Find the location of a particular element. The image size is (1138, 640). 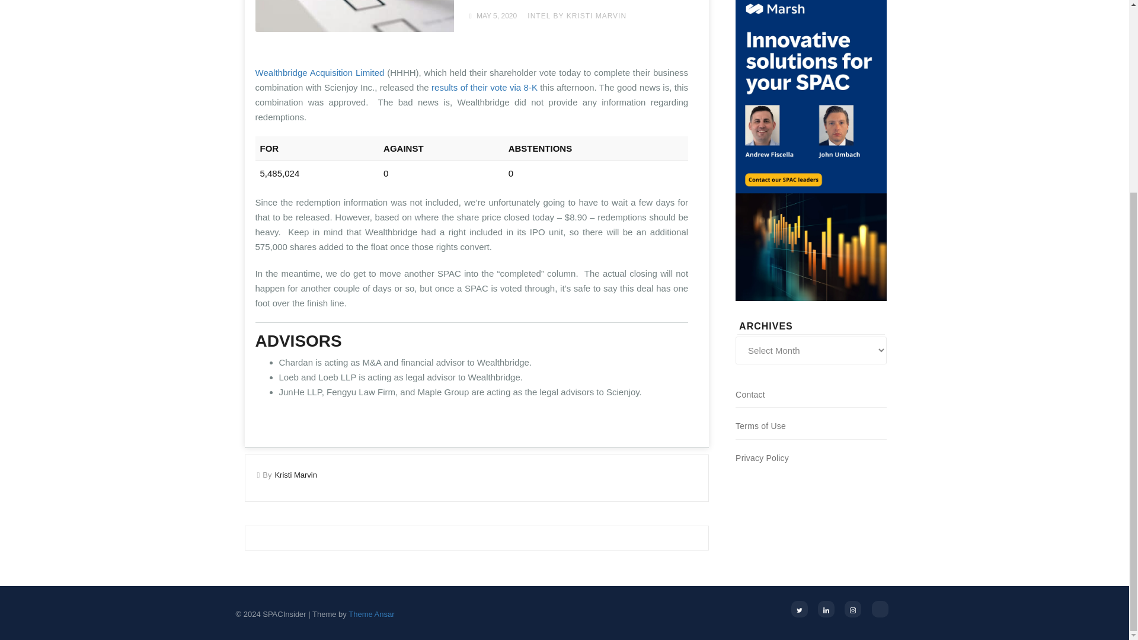

Instagram is located at coordinates (852, 609).